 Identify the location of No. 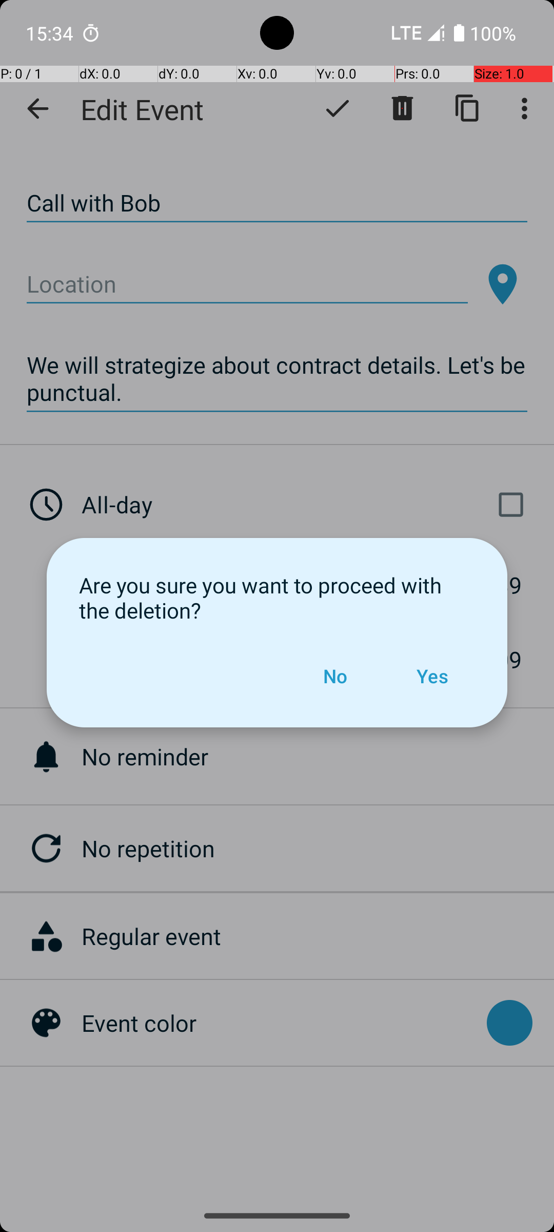
(335, 676).